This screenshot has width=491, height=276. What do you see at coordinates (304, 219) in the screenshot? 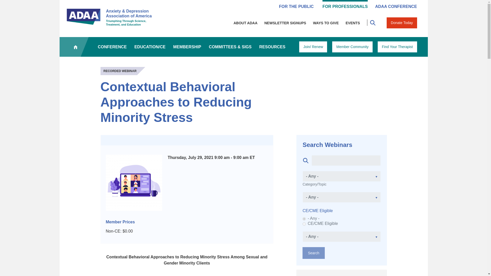
I see `All` at bounding box center [304, 219].